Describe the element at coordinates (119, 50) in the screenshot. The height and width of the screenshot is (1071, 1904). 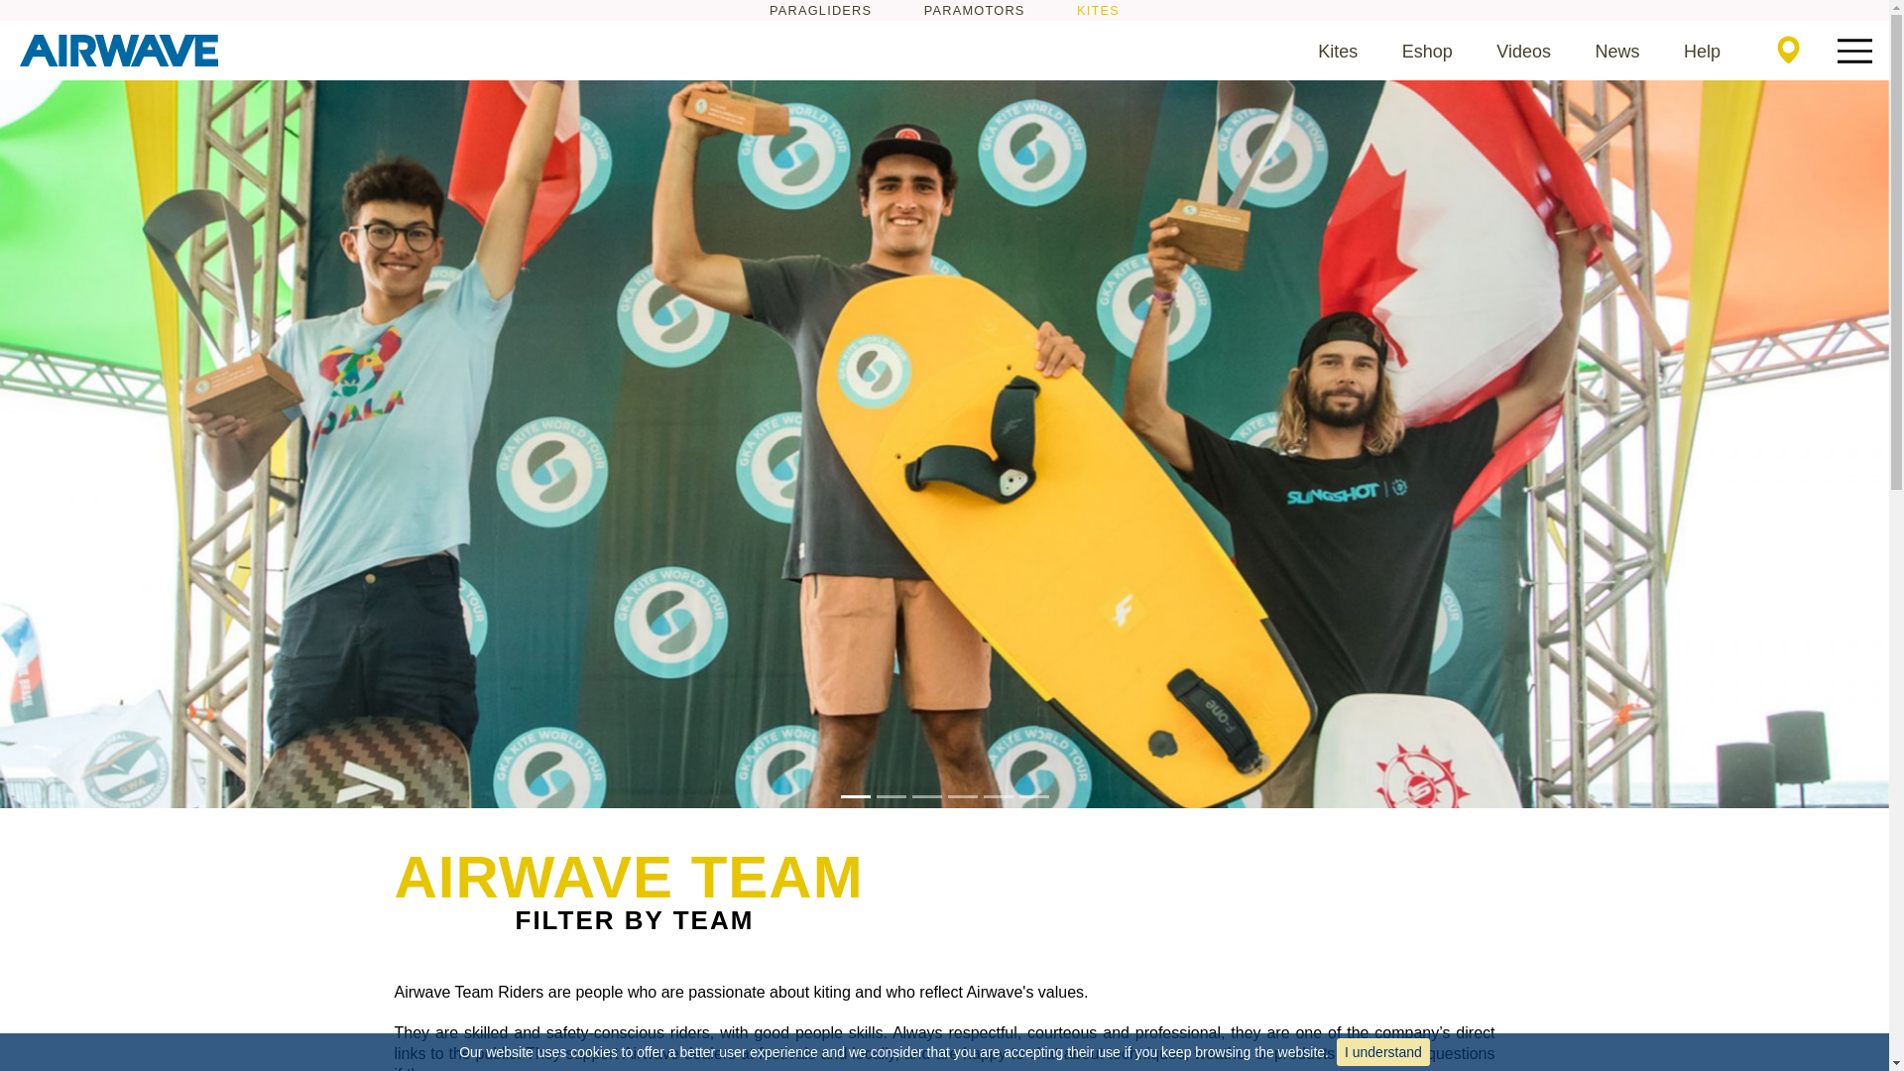
I see `AIRWAVE kites` at that location.